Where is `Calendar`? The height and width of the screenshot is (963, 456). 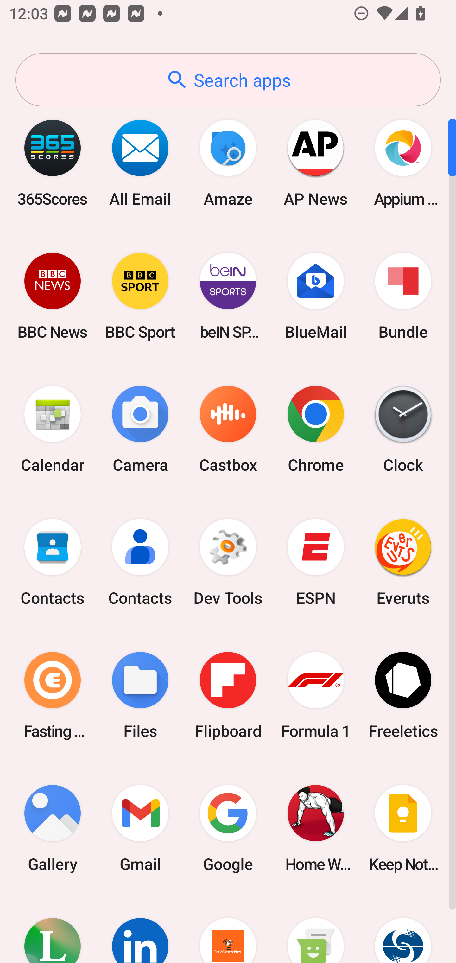 Calendar is located at coordinates (53, 430).